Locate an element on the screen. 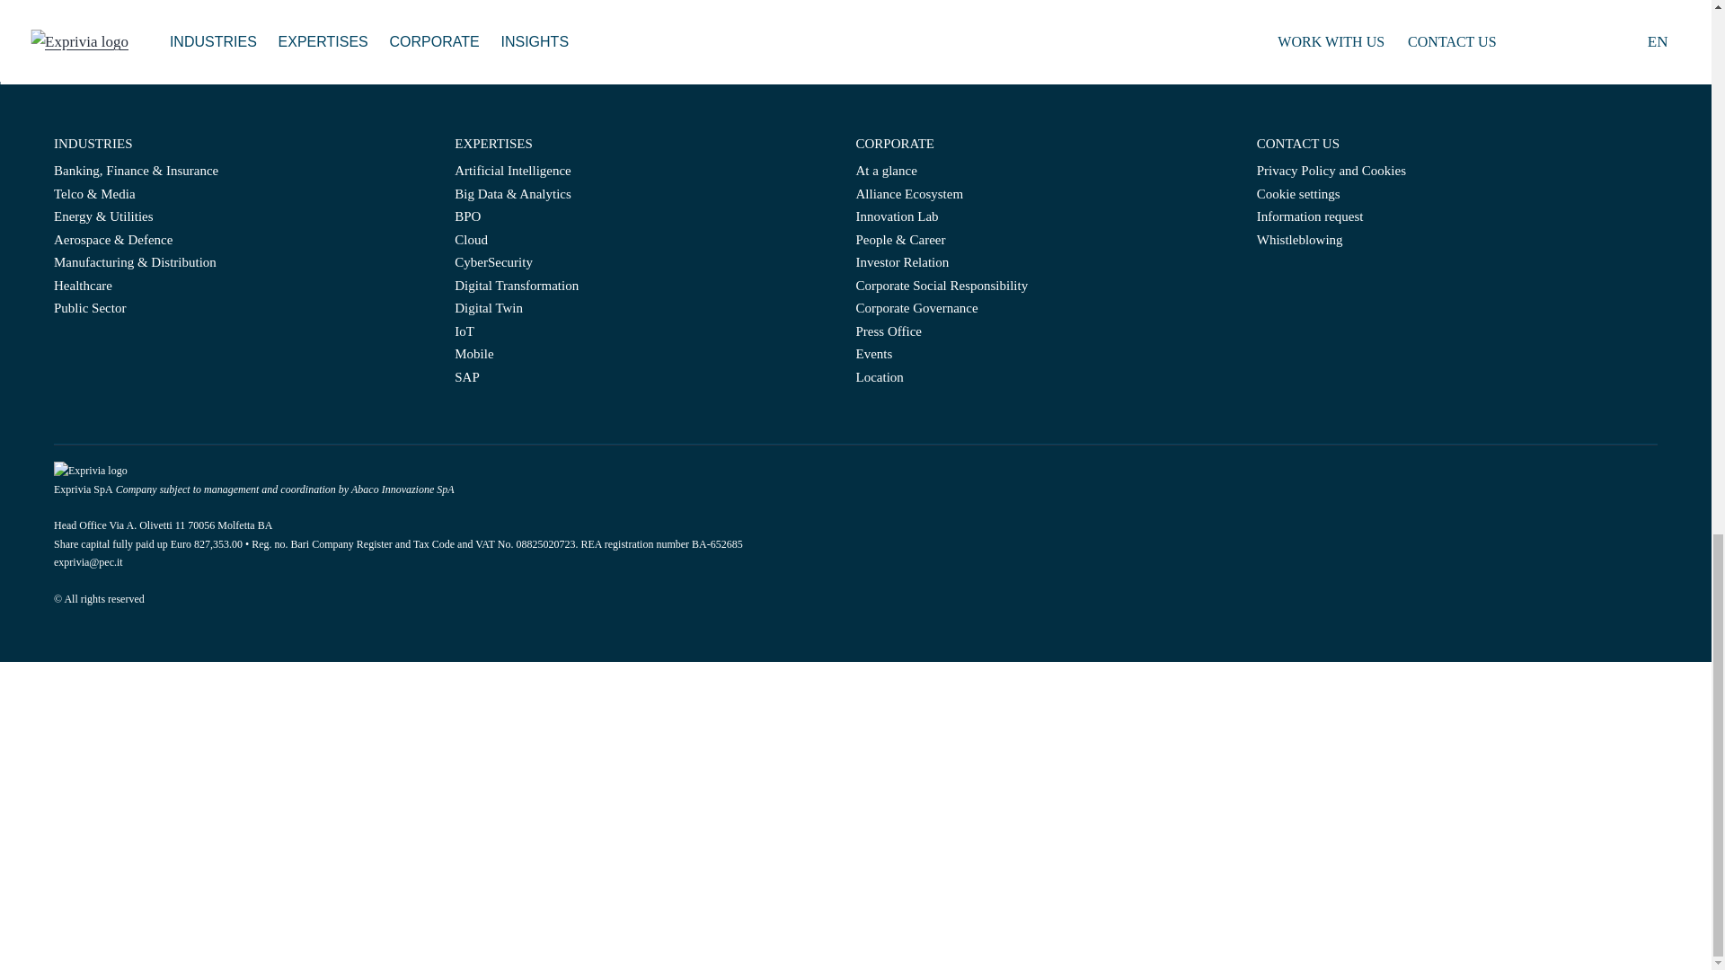 The image size is (1725, 970). LinkedIn is located at coordinates (1276, 278).